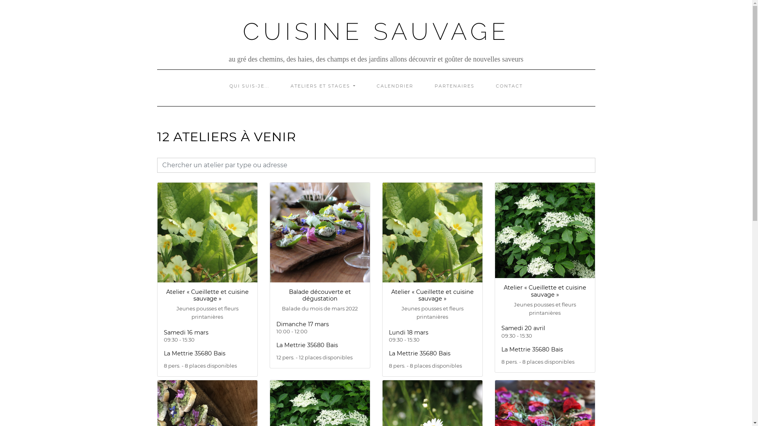 The height and width of the screenshot is (426, 758). Describe the element at coordinates (455, 86) in the screenshot. I see `PARTENAIRES` at that location.